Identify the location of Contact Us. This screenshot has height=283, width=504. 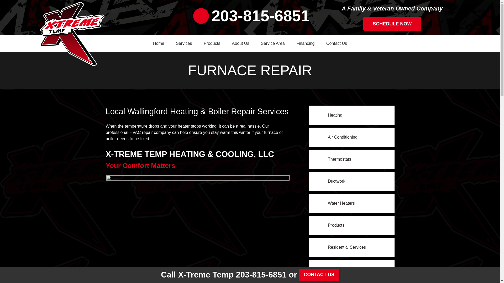
(337, 43).